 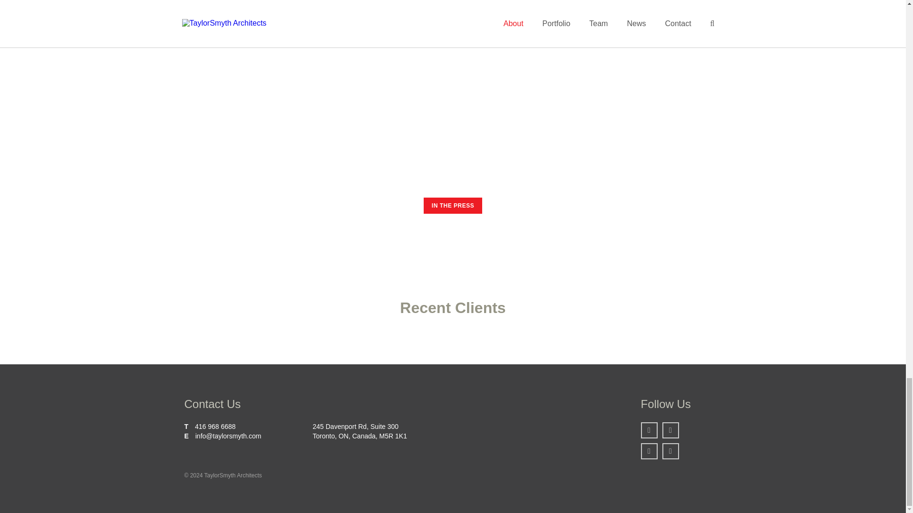 What do you see at coordinates (453, 205) in the screenshot?
I see `IN THE PRESS` at bounding box center [453, 205].